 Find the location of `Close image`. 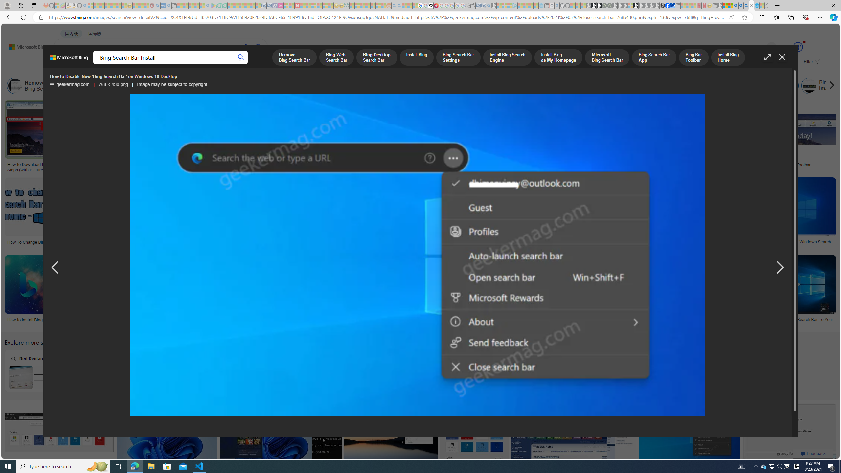

Close image is located at coordinates (782, 57).